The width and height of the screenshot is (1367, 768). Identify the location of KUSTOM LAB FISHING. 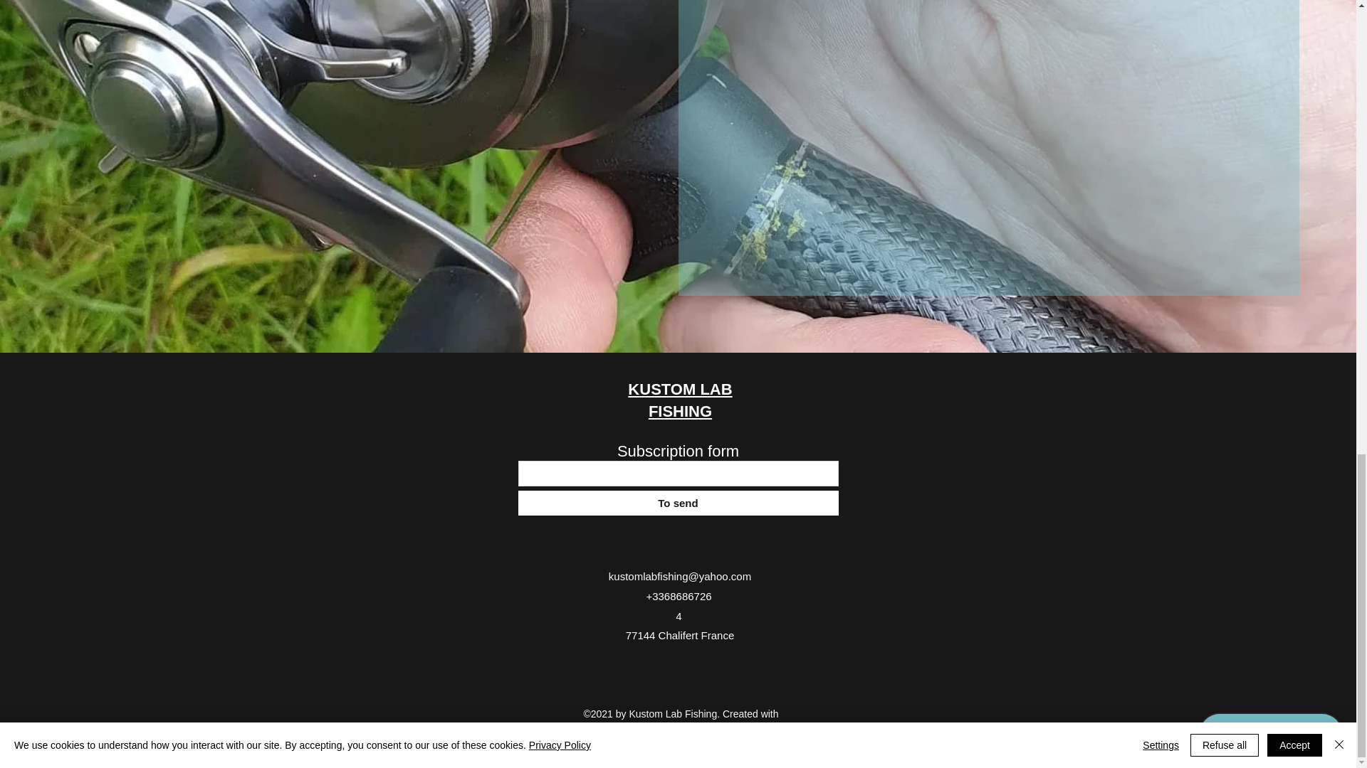
(679, 400).